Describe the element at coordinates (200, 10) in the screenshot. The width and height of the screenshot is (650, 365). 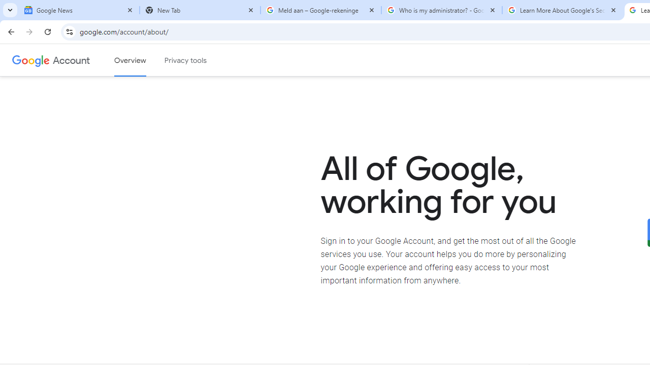
I see `New Tab` at that location.